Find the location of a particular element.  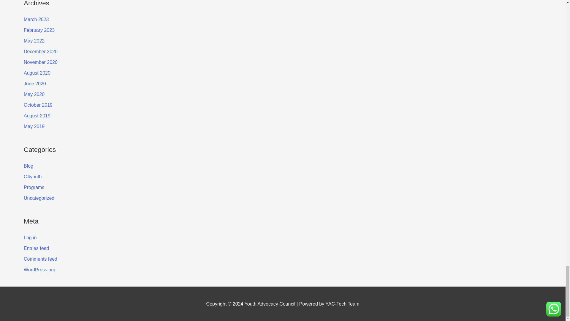

November 2020 is located at coordinates (40, 62).